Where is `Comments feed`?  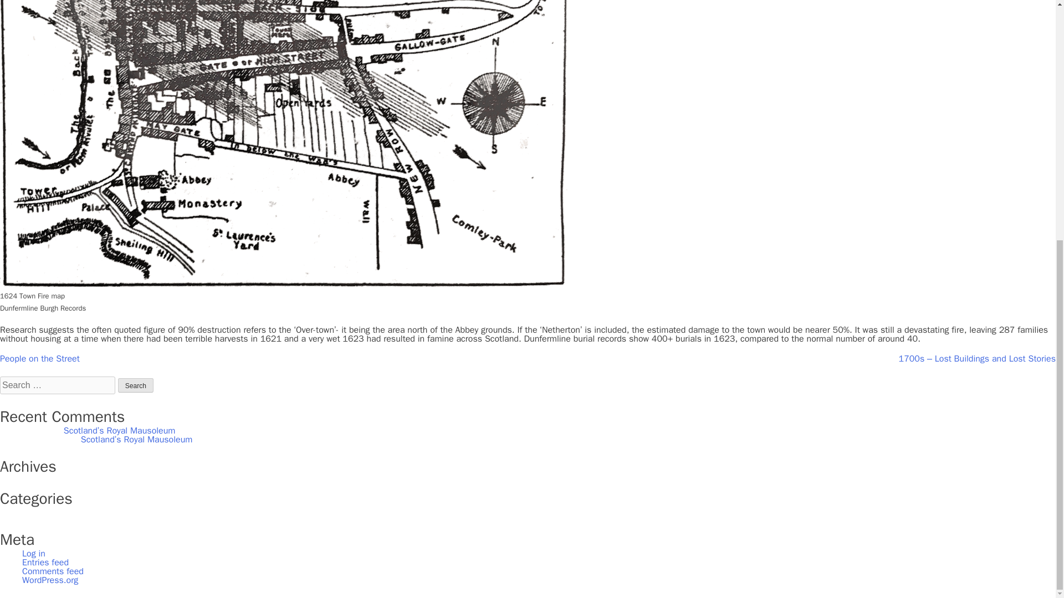 Comments feed is located at coordinates (53, 571).